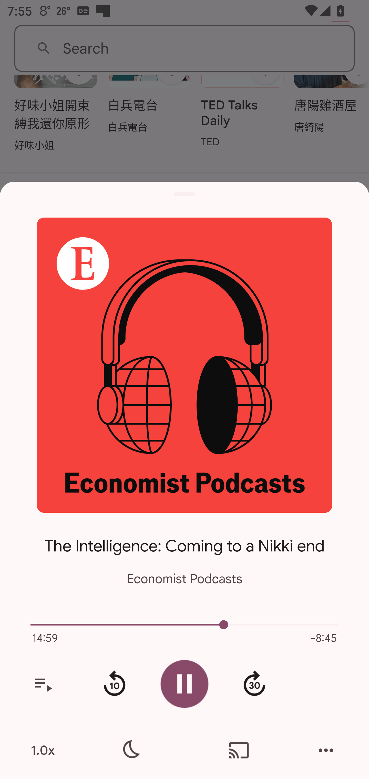 Image resolution: width=369 pixels, height=779 pixels. What do you see at coordinates (184, 365) in the screenshot?
I see `Open the show page for Economist Podcasts` at bounding box center [184, 365].